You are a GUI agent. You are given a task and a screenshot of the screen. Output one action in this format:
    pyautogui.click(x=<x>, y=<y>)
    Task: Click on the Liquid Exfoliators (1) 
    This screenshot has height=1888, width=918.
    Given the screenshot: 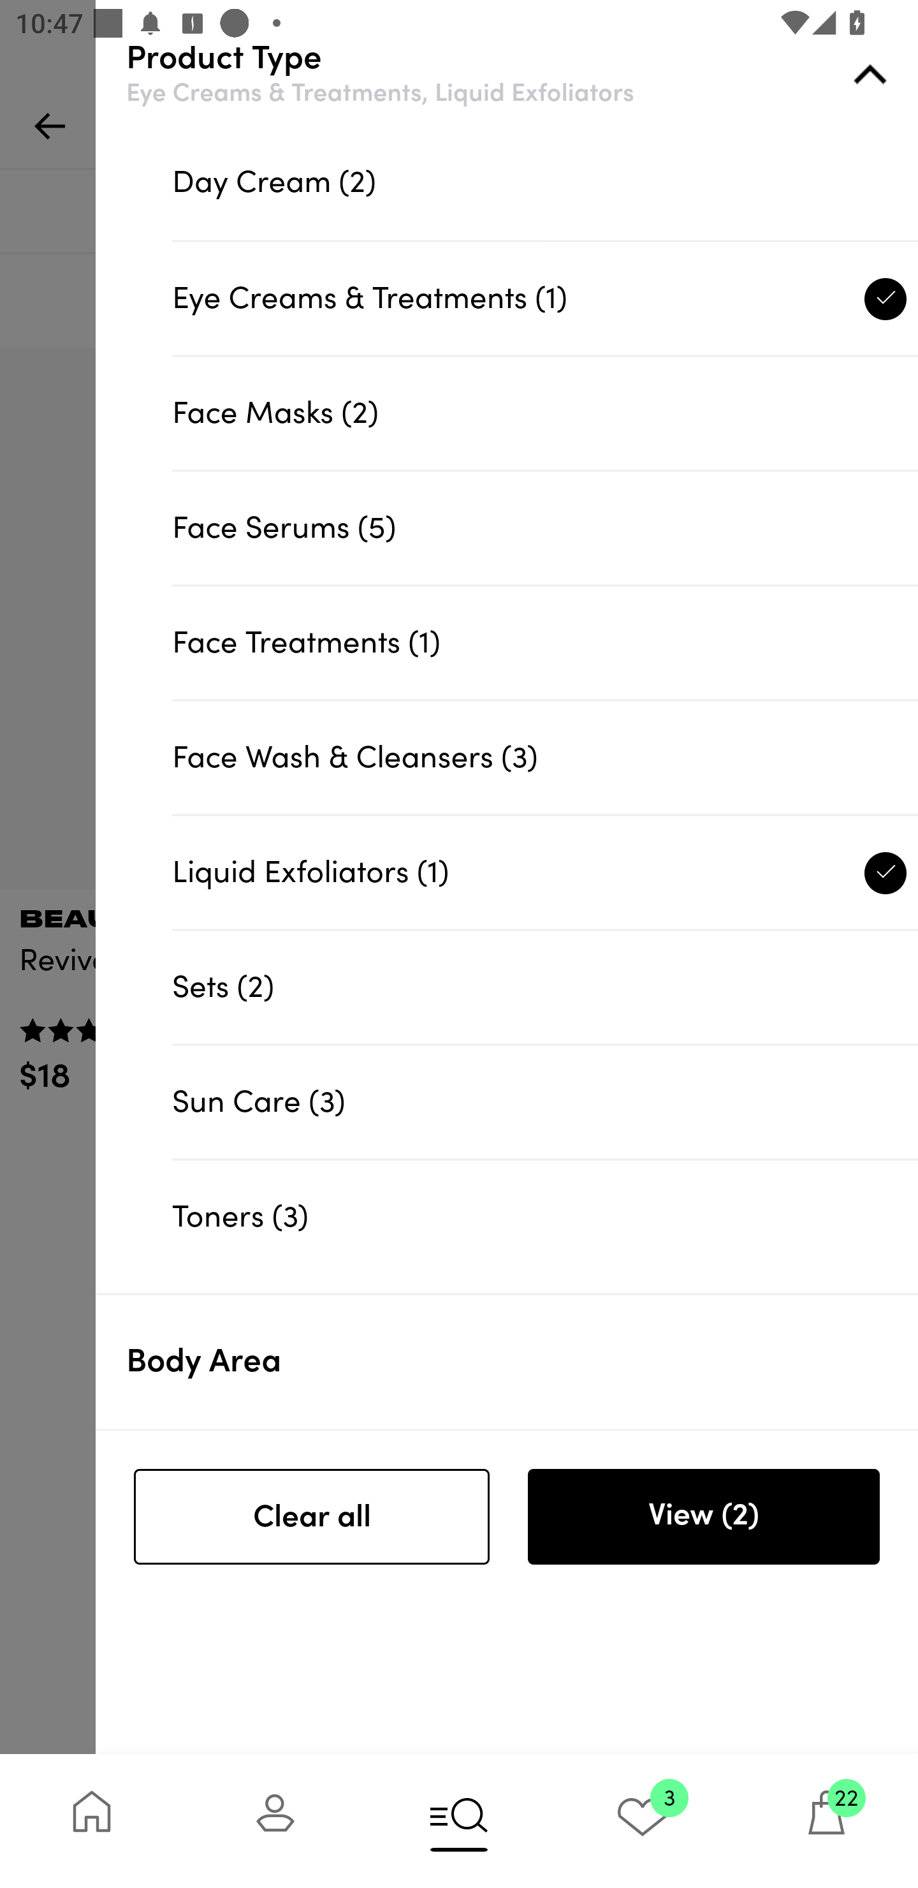 What is the action you would take?
    pyautogui.click(x=545, y=871)
    